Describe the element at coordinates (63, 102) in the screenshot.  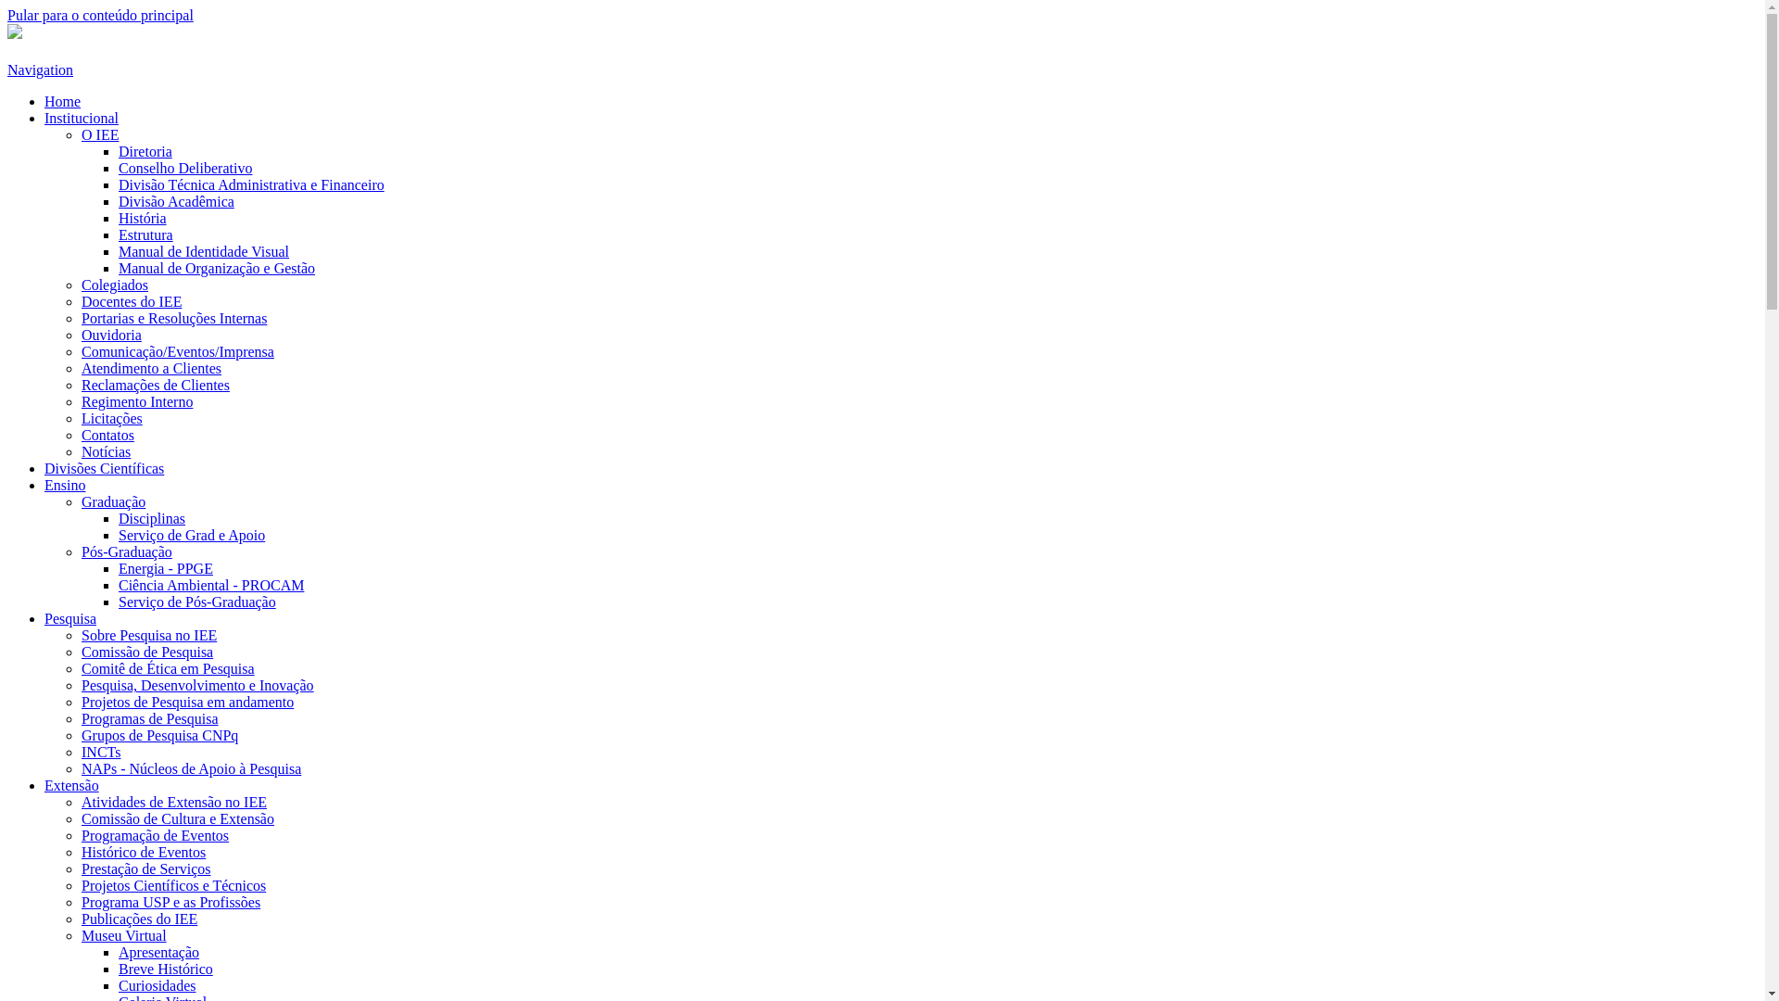
I see `Home` at that location.